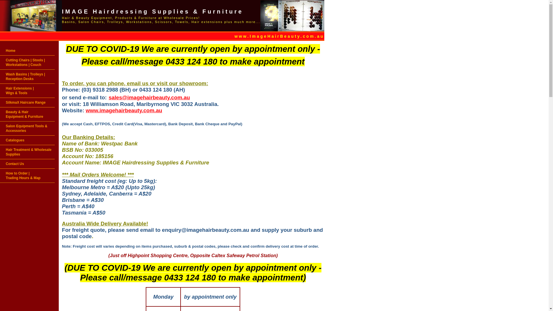 Image resolution: width=553 pixels, height=311 pixels. I want to click on Wash Basins | Trolleys |
Reception Desks, so click(27, 77).